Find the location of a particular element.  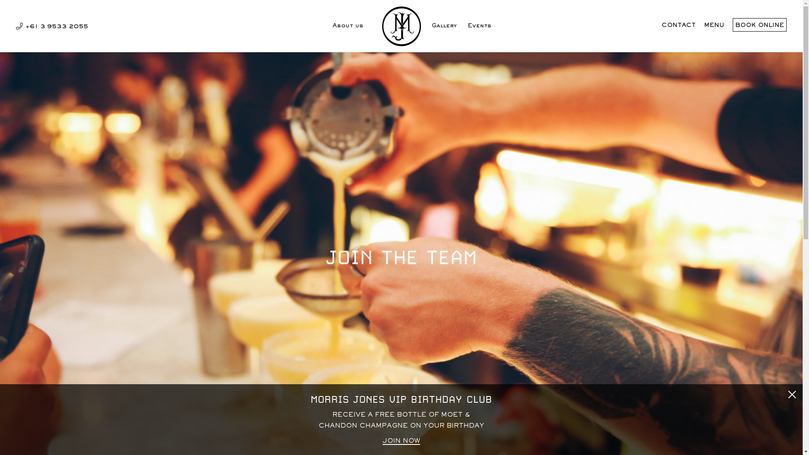

Gallery is located at coordinates (444, 29).